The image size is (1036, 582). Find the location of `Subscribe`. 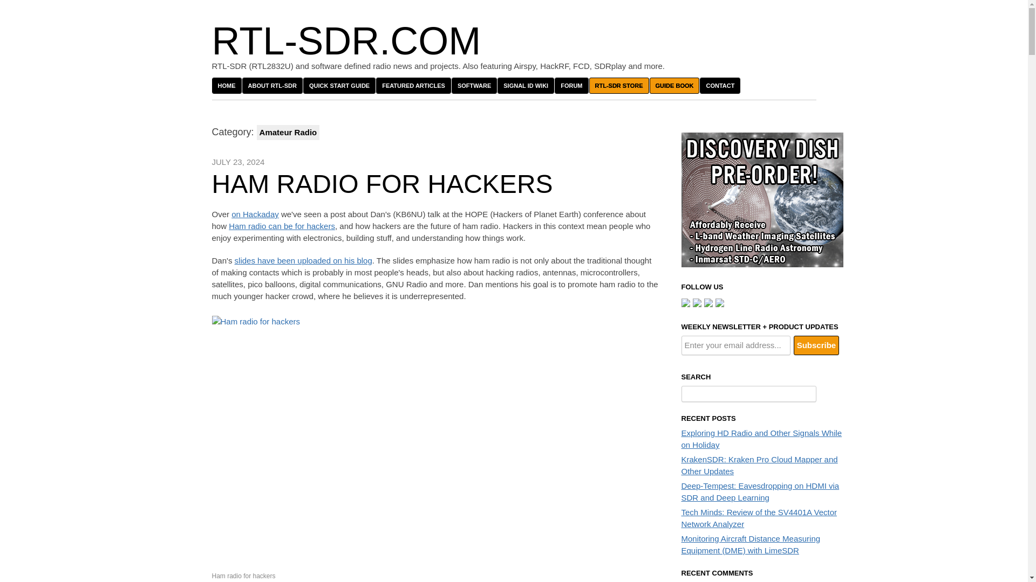

Subscribe is located at coordinates (816, 345).